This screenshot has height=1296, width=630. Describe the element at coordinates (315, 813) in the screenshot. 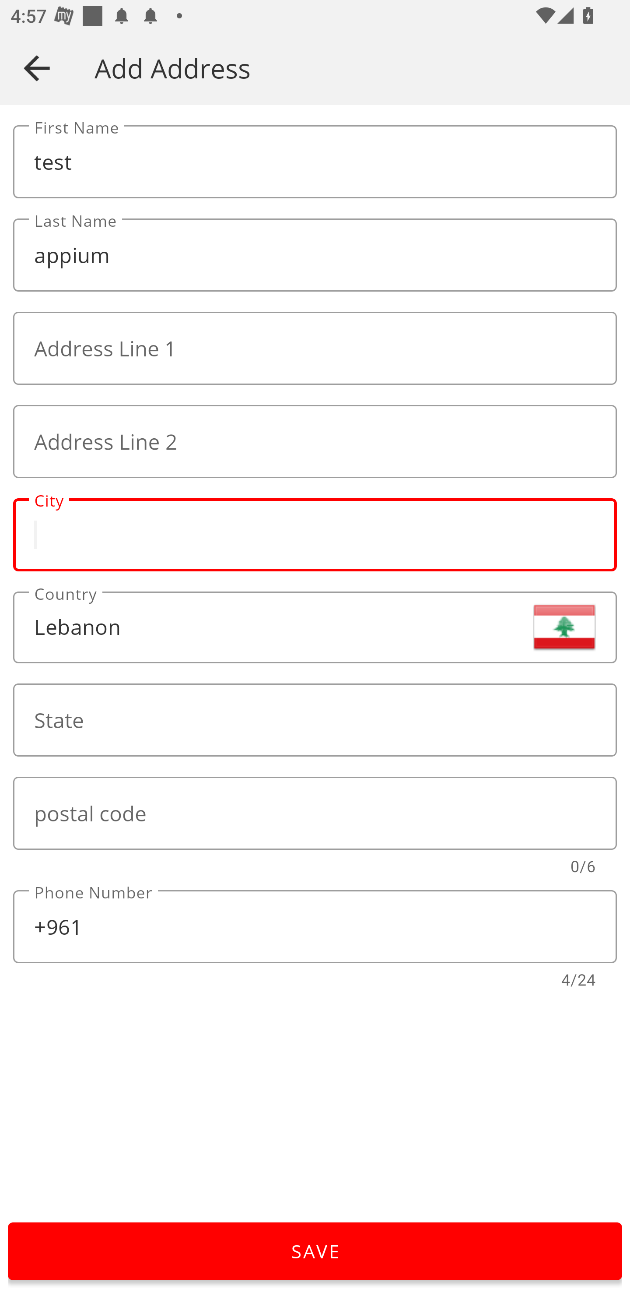

I see `postal code` at that location.